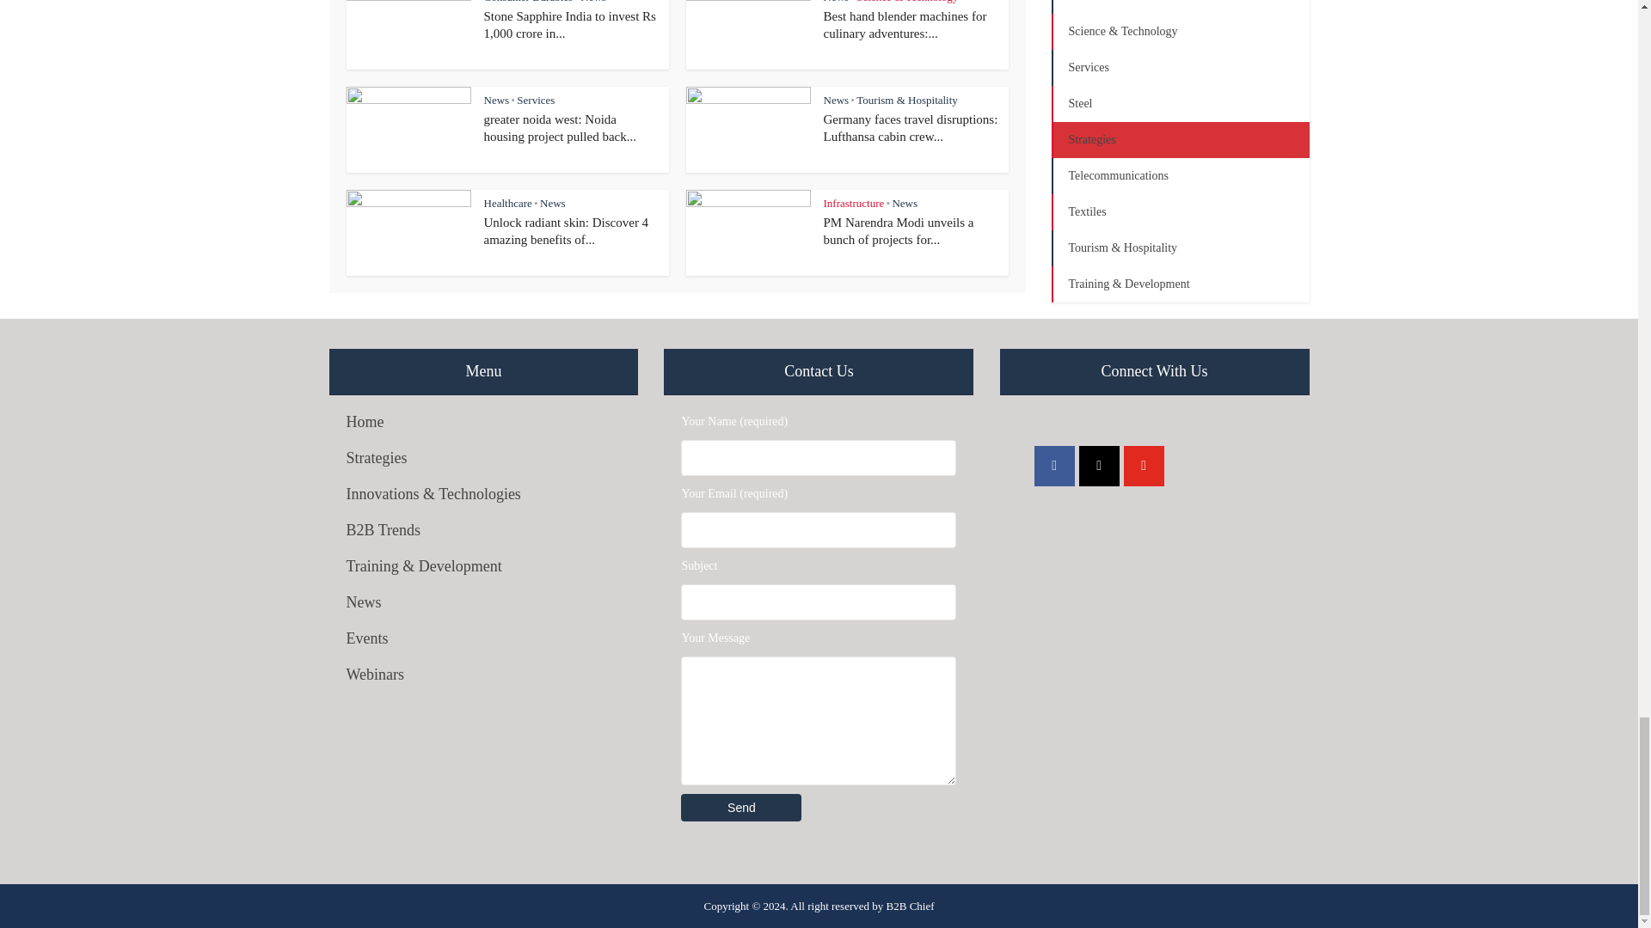 The image size is (1651, 928). Describe the element at coordinates (1054, 466) in the screenshot. I see `Facebook` at that location.